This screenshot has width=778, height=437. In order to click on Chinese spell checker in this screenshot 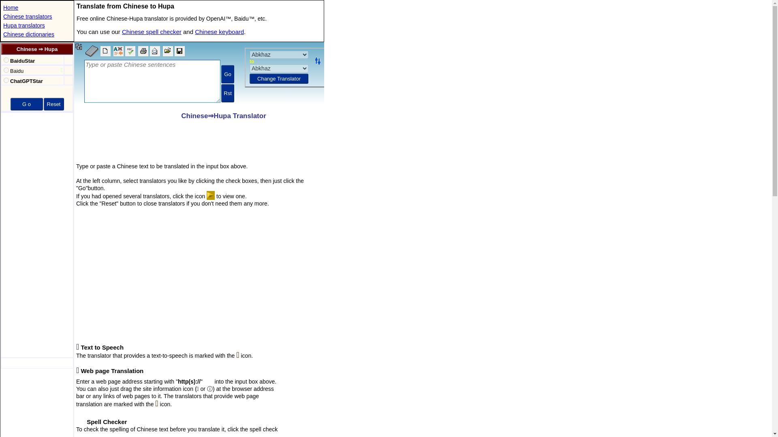, I will do `click(152, 32)`.